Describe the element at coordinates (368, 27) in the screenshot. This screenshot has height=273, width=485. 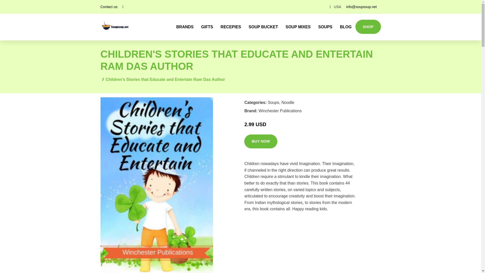
I see `SHOP` at that location.